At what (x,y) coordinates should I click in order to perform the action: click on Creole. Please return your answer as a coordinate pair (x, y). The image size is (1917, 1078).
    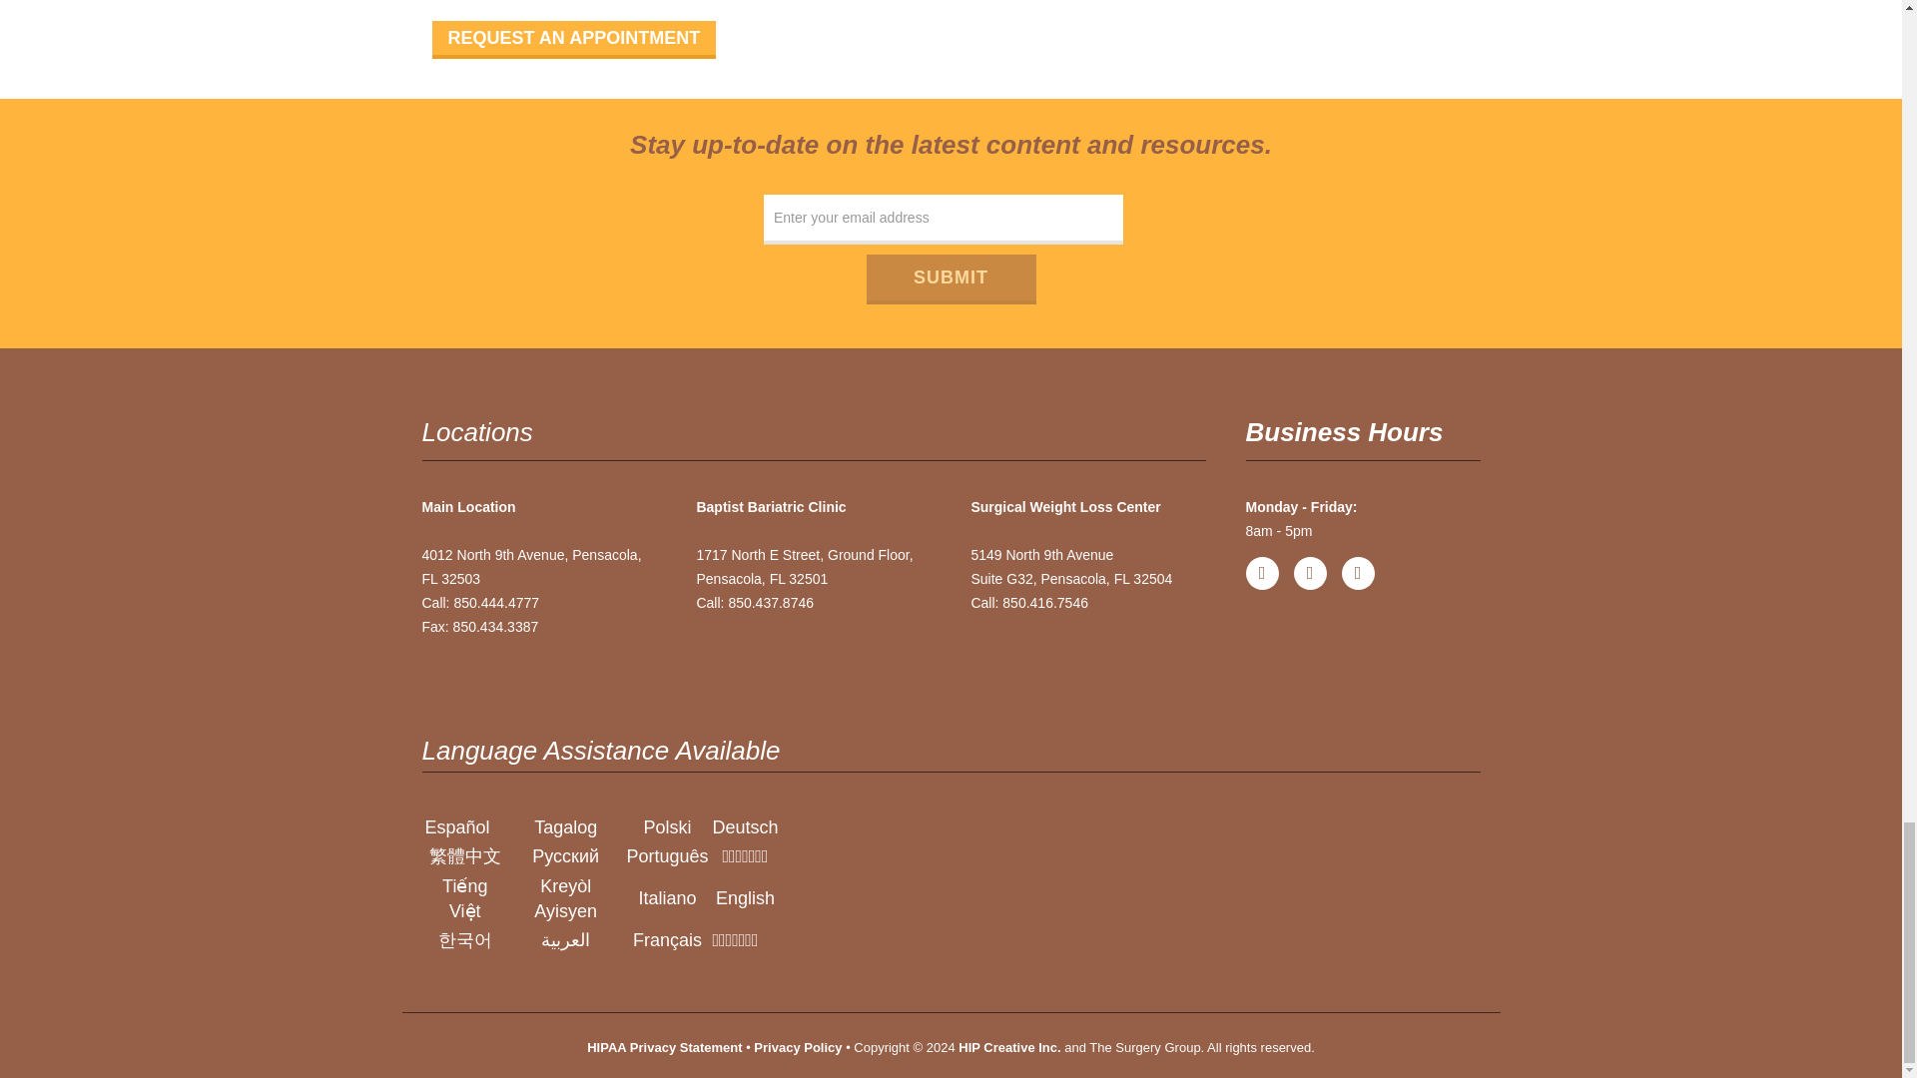
    Looking at the image, I should click on (565, 898).